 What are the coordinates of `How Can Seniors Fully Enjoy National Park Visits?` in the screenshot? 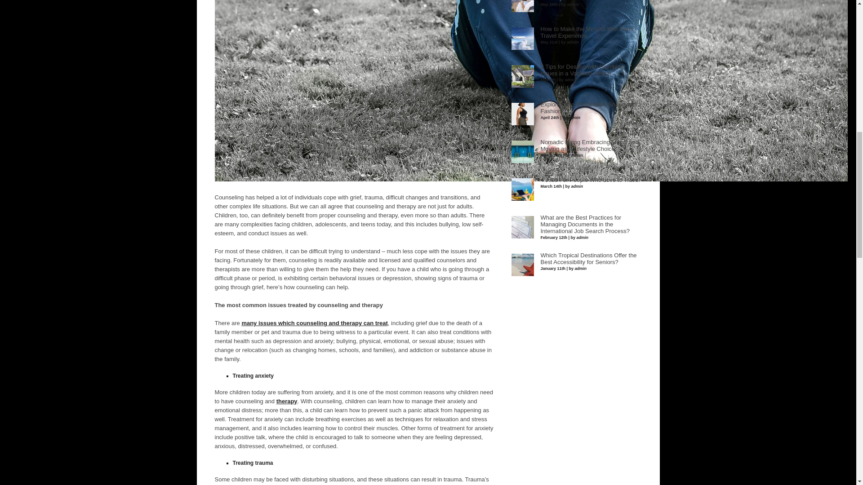 It's located at (589, 1).